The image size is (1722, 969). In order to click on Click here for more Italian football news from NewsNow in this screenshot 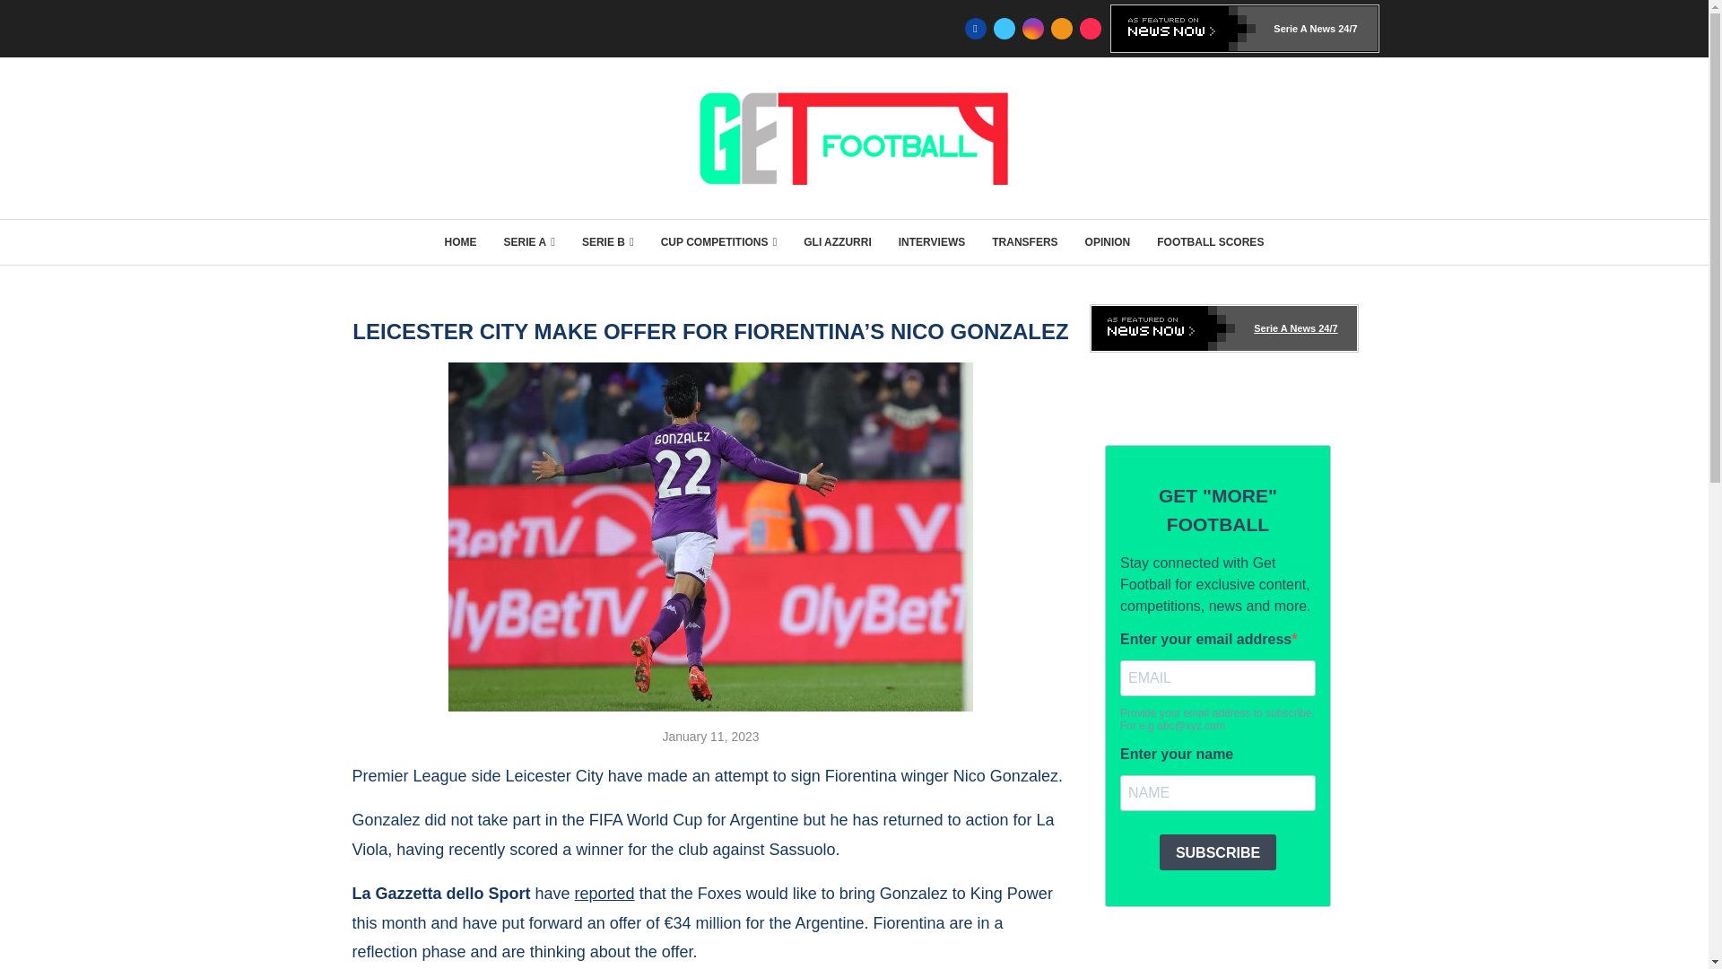, I will do `click(1223, 328)`.